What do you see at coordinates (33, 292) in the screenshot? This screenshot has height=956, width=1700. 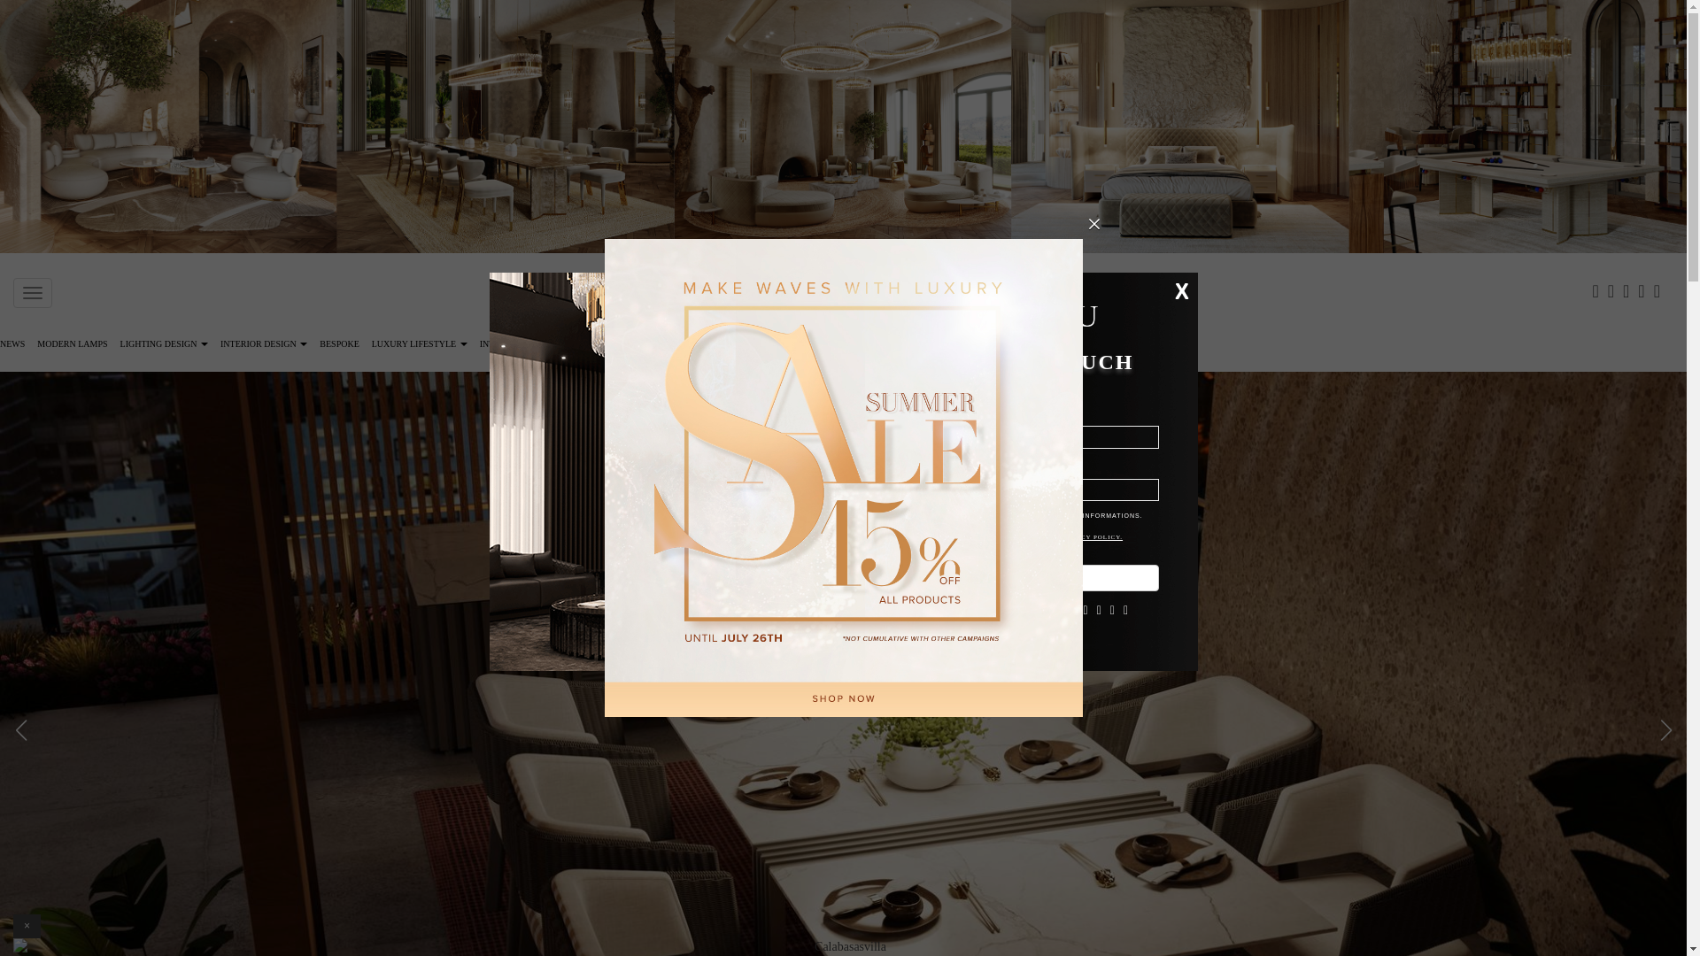 I see `Toggle navigation` at bounding box center [33, 292].